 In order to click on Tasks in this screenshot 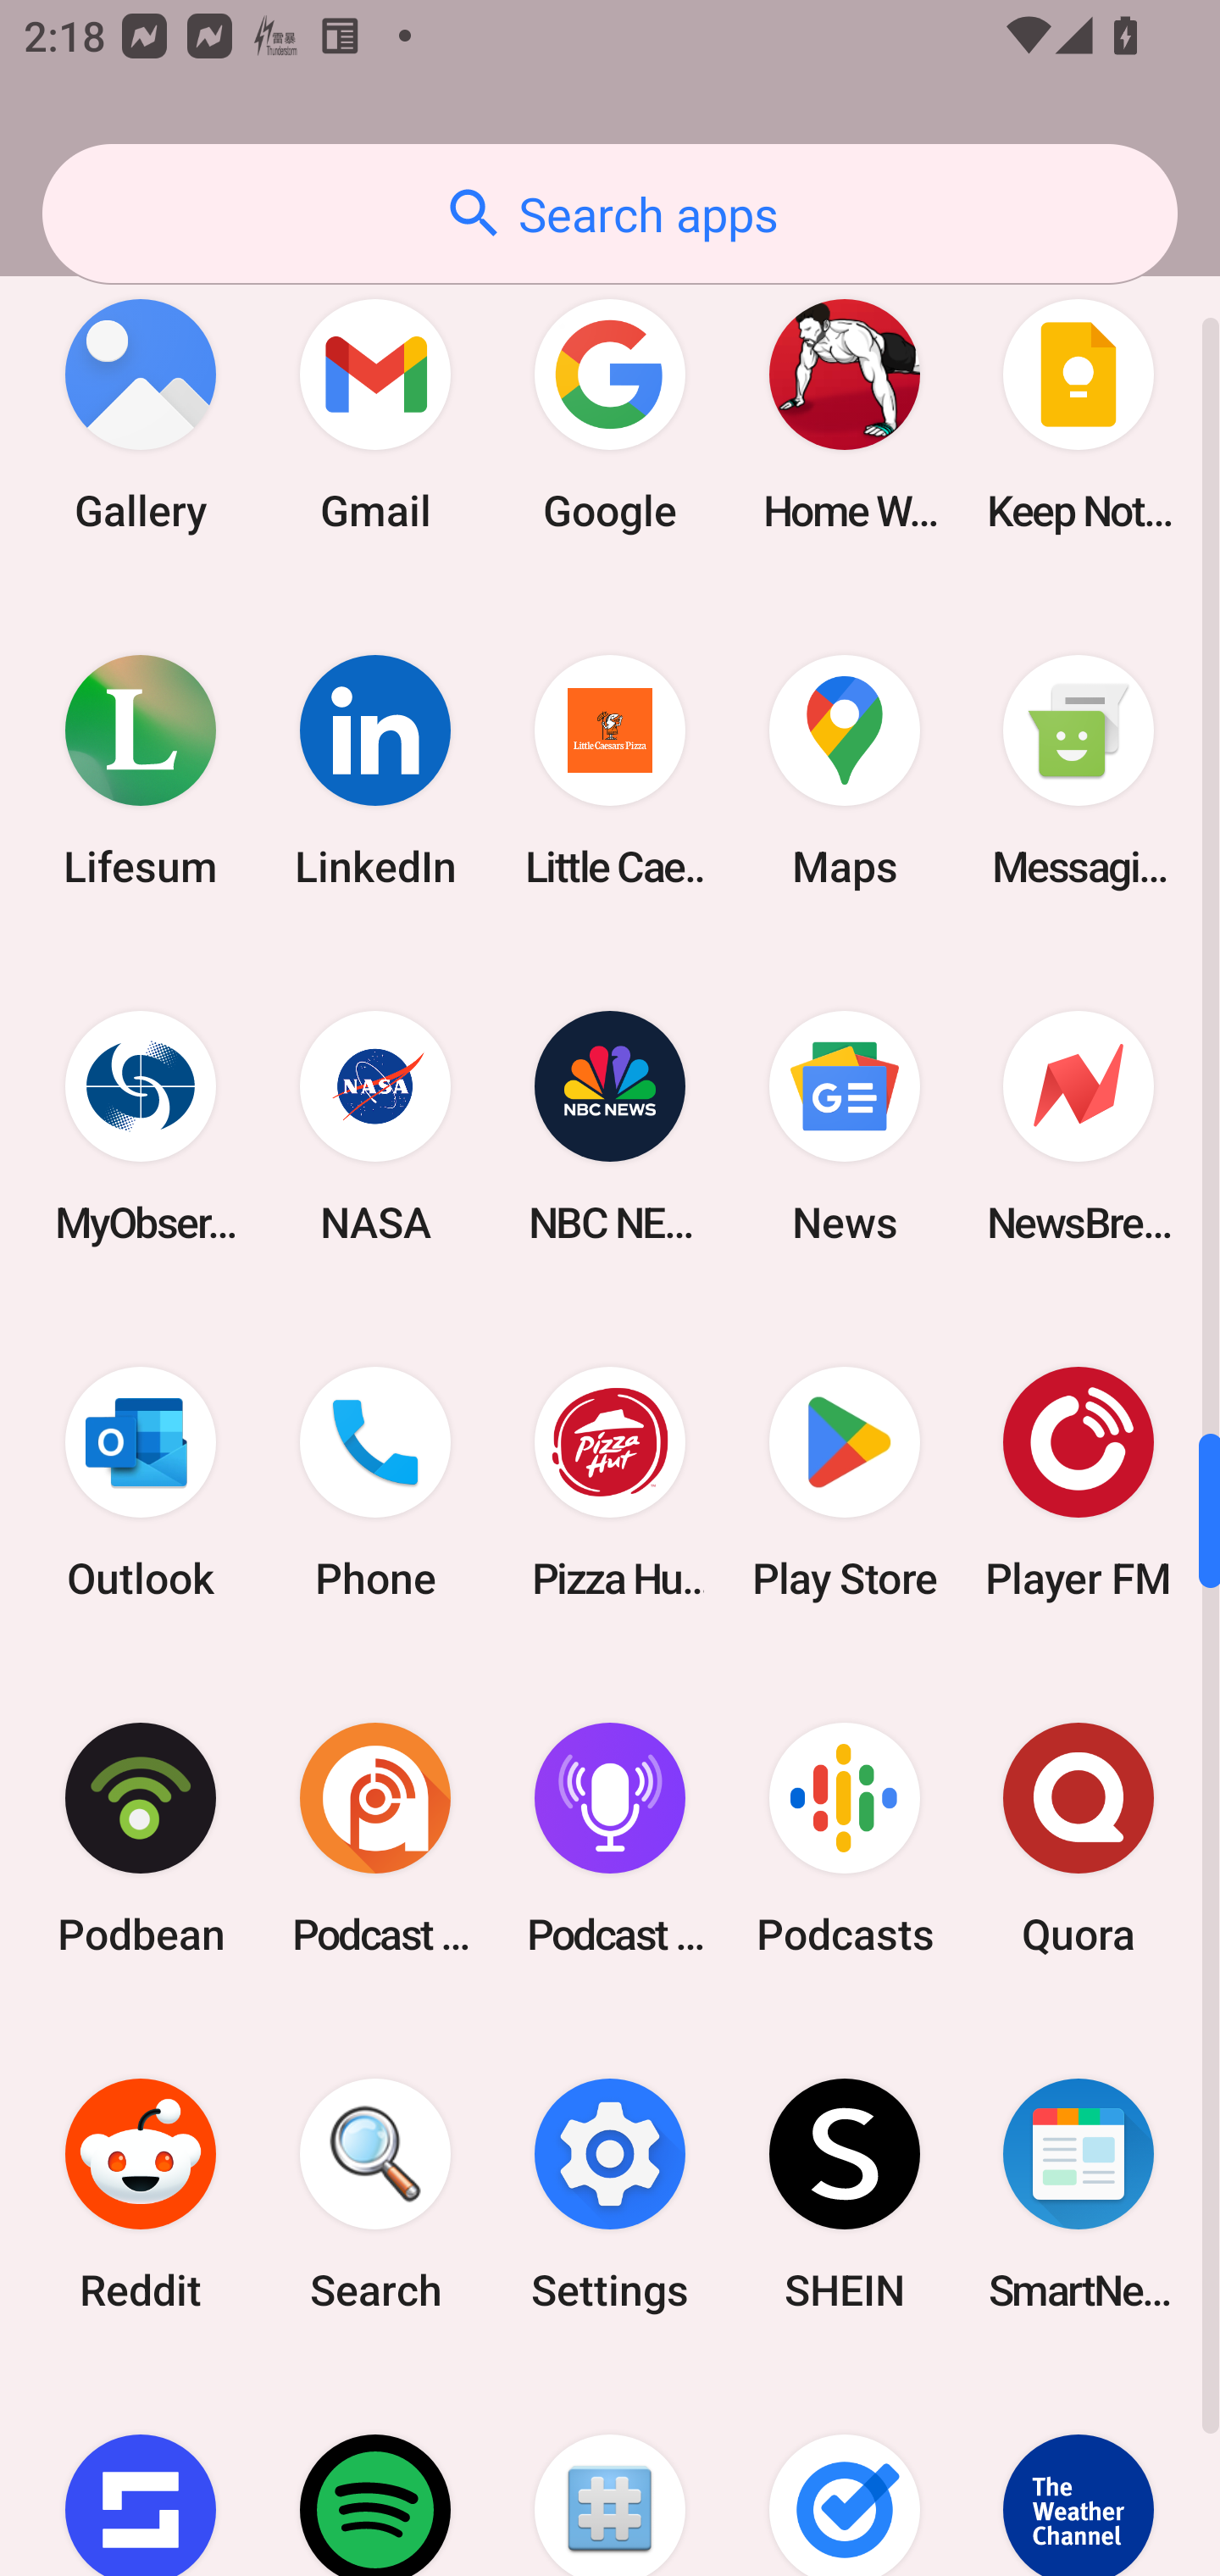, I will do `click(844, 2474)`.